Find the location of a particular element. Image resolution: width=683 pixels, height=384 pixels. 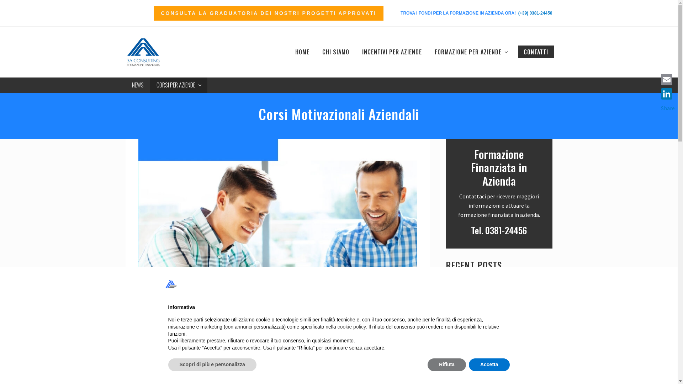

INCENTIVI PER AZIENDE is located at coordinates (392, 52).